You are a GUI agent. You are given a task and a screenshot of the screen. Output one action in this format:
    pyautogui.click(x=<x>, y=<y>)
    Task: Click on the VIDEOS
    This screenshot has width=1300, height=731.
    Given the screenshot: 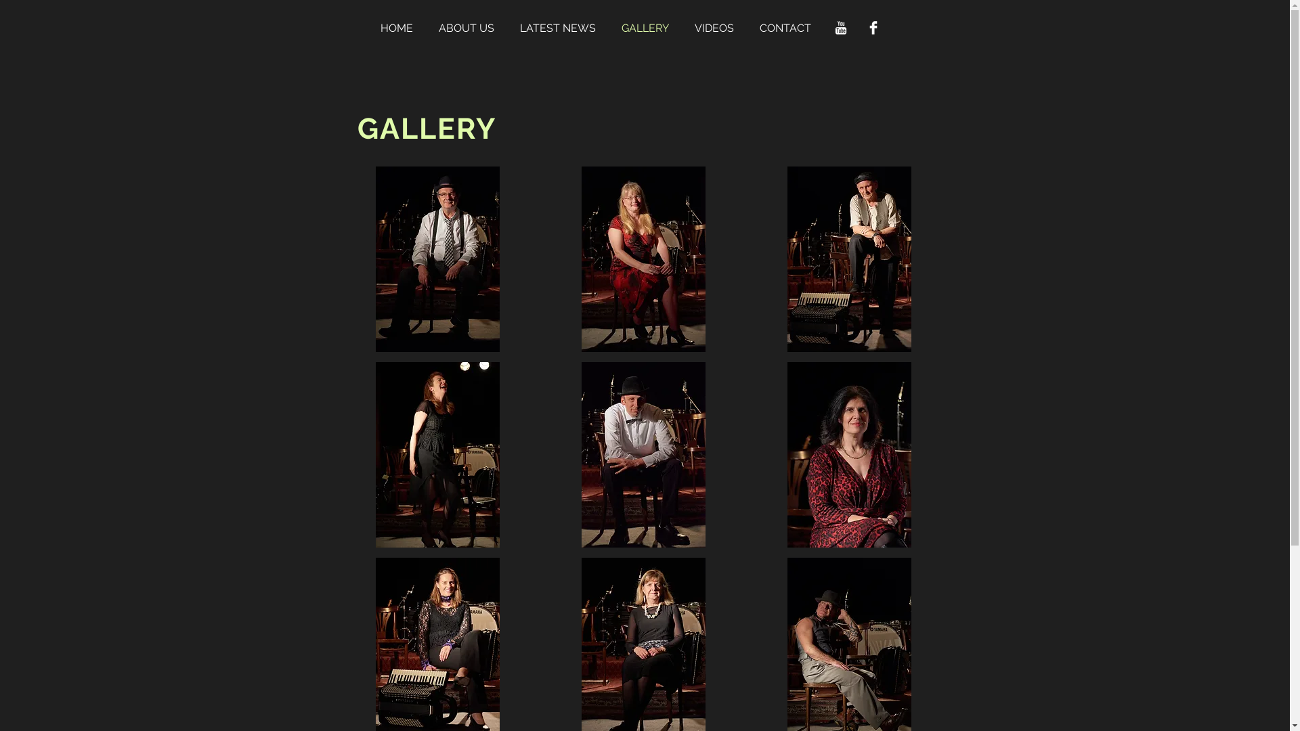 What is the action you would take?
    pyautogui.click(x=720, y=28)
    